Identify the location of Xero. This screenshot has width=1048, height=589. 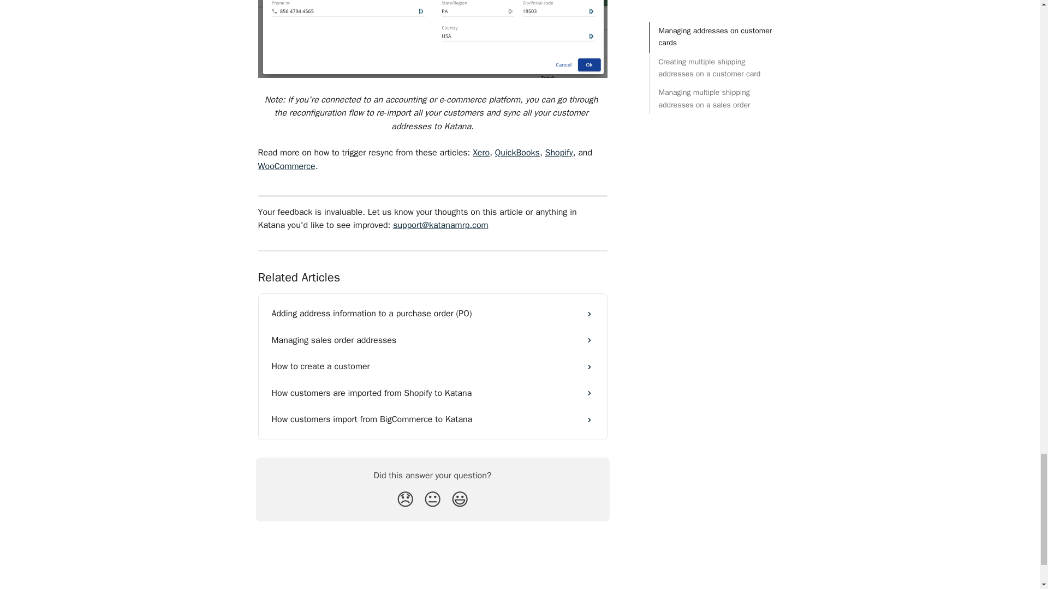
(480, 153).